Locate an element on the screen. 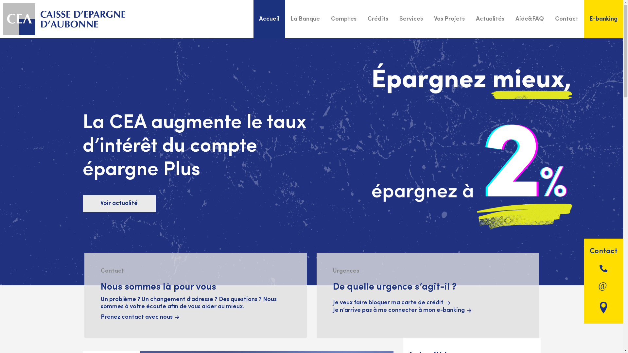 This screenshot has height=353, width=628. E-banking is located at coordinates (603, 19).